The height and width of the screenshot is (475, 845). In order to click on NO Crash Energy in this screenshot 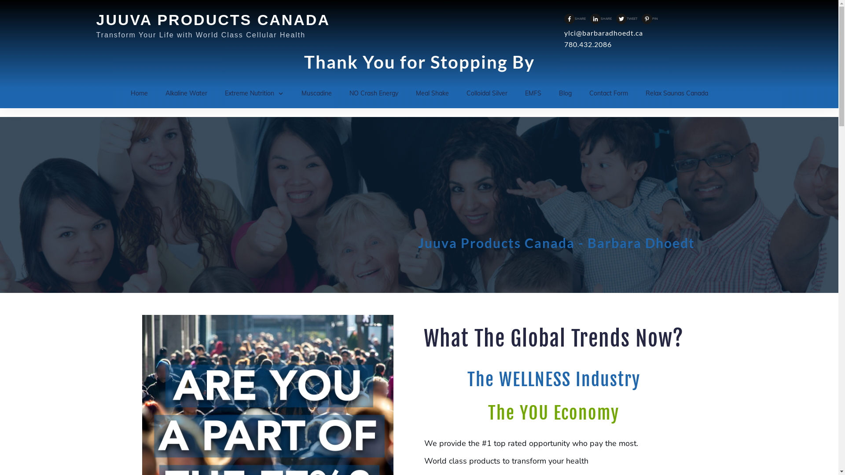, I will do `click(374, 93)`.